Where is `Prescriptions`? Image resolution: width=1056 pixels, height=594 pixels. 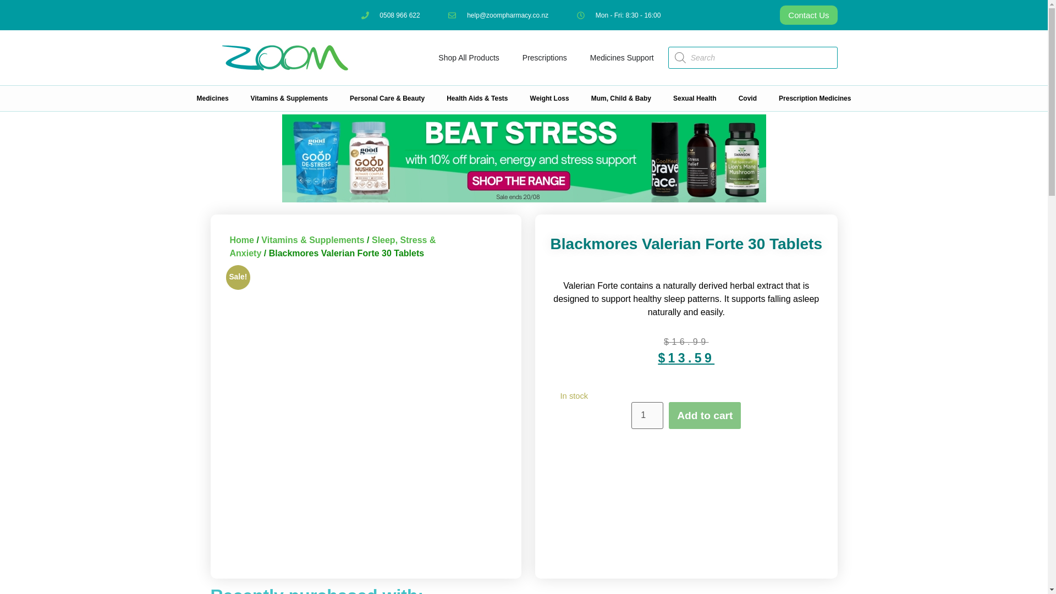
Prescriptions is located at coordinates (544, 57).